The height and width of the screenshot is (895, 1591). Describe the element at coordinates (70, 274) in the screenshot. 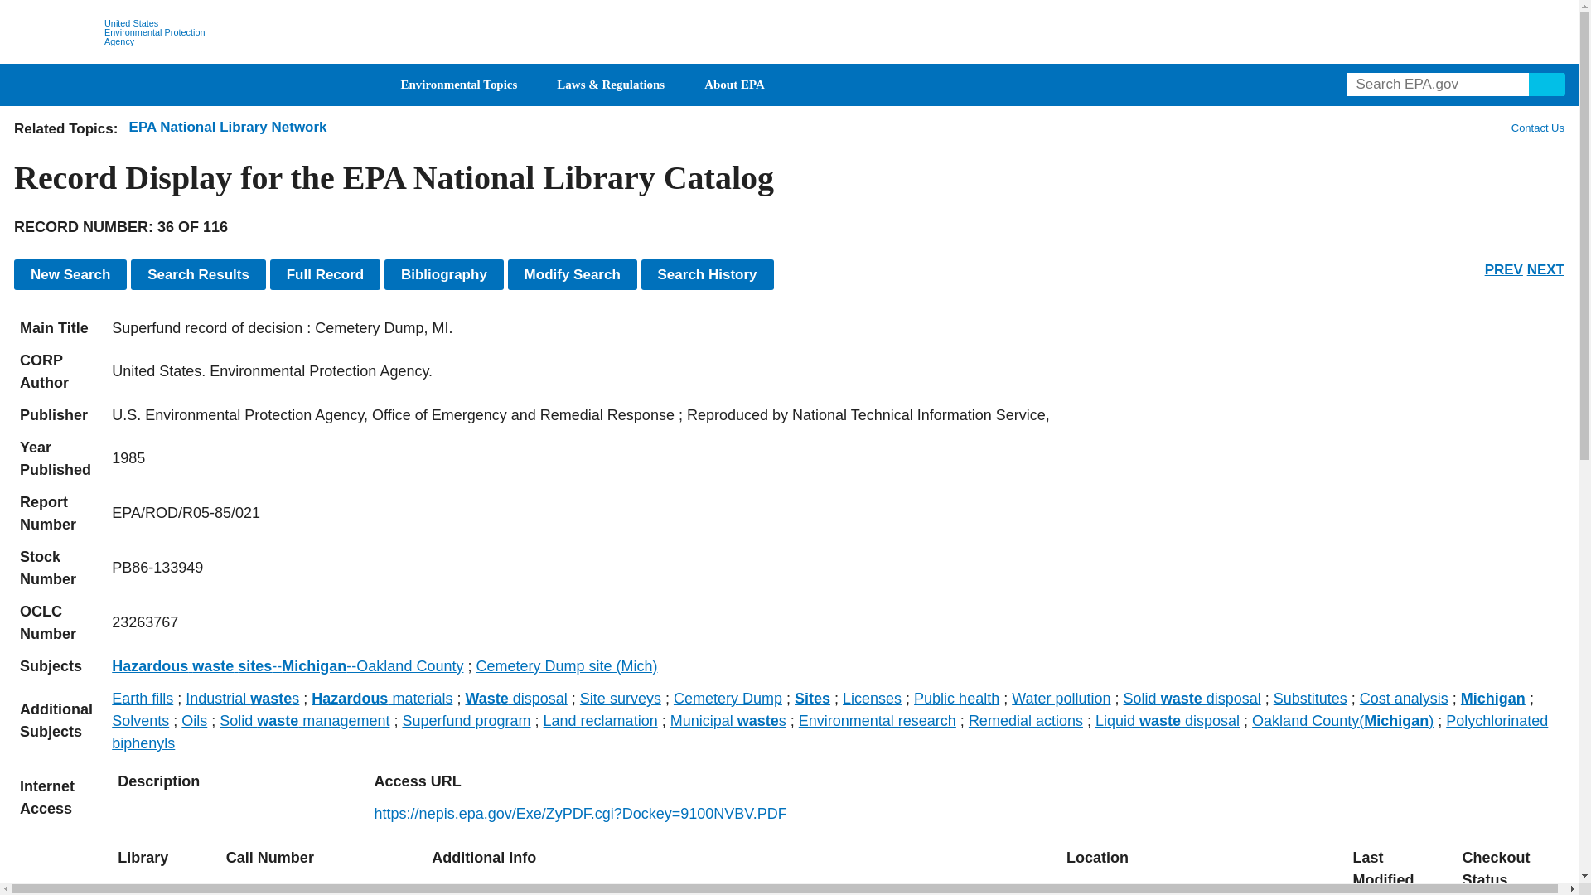

I see `New Search` at that location.